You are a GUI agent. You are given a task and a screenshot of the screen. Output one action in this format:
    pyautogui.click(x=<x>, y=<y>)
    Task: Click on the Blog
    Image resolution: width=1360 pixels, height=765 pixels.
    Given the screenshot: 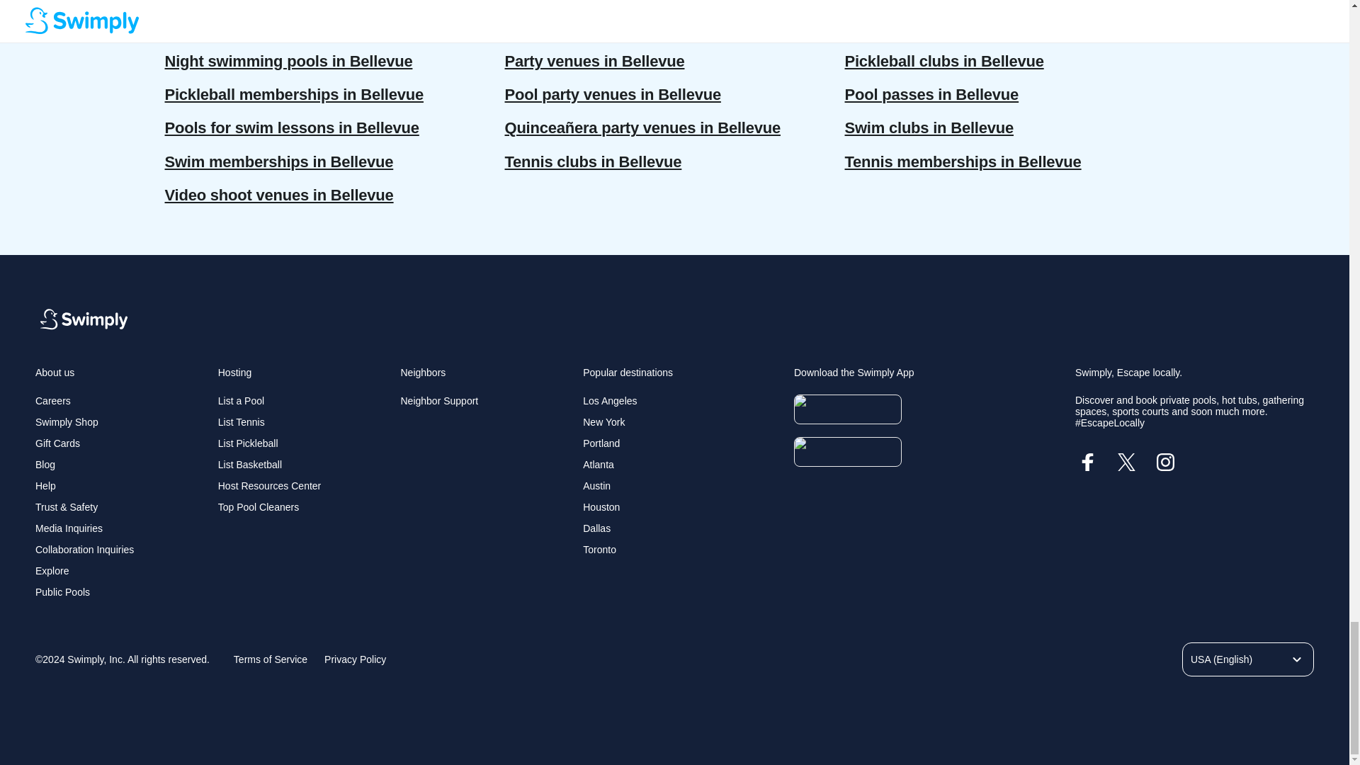 What is the action you would take?
    pyautogui.click(x=45, y=465)
    